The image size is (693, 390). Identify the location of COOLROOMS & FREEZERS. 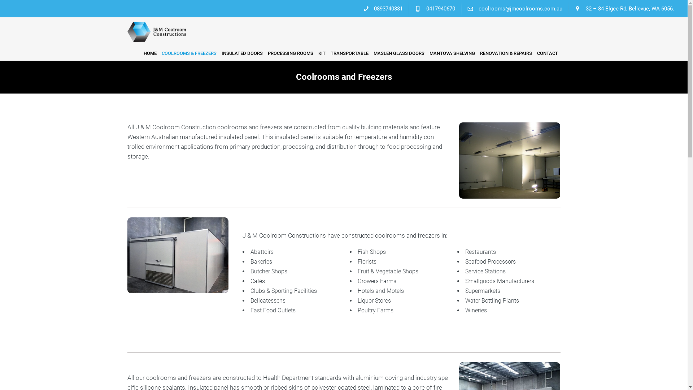
(189, 53).